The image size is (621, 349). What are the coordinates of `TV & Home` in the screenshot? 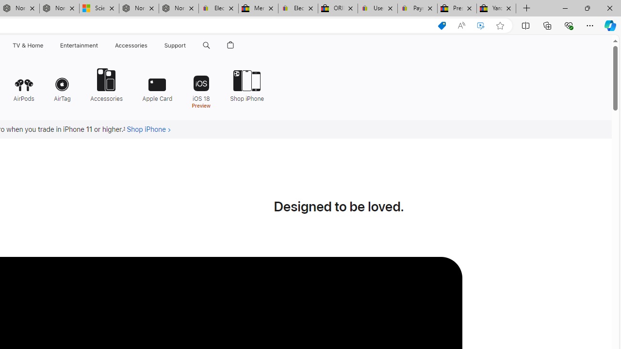 It's located at (27, 46).